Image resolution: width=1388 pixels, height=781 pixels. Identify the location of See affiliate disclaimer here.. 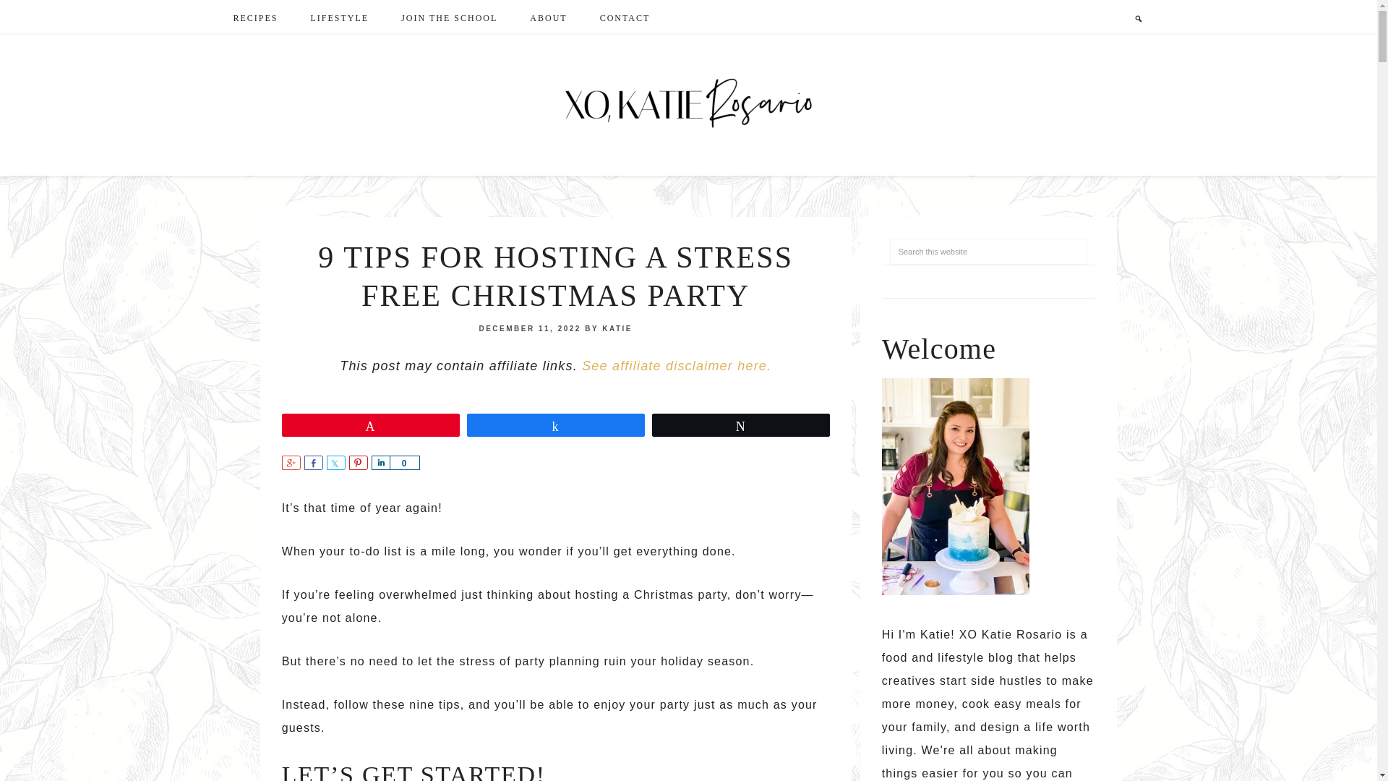
(677, 366).